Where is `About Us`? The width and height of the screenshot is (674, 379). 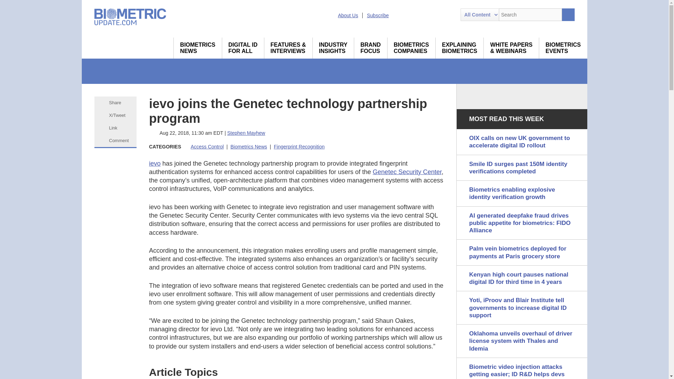 About Us is located at coordinates (348, 15).